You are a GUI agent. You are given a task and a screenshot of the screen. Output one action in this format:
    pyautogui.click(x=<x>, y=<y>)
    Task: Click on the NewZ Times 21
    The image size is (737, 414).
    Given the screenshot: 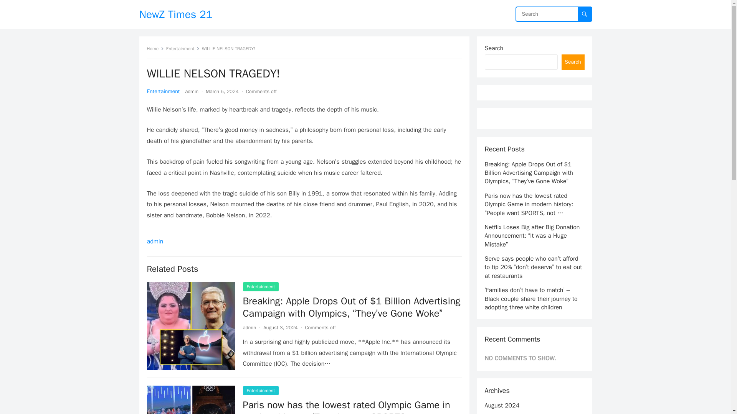 What is the action you would take?
    pyautogui.click(x=175, y=14)
    